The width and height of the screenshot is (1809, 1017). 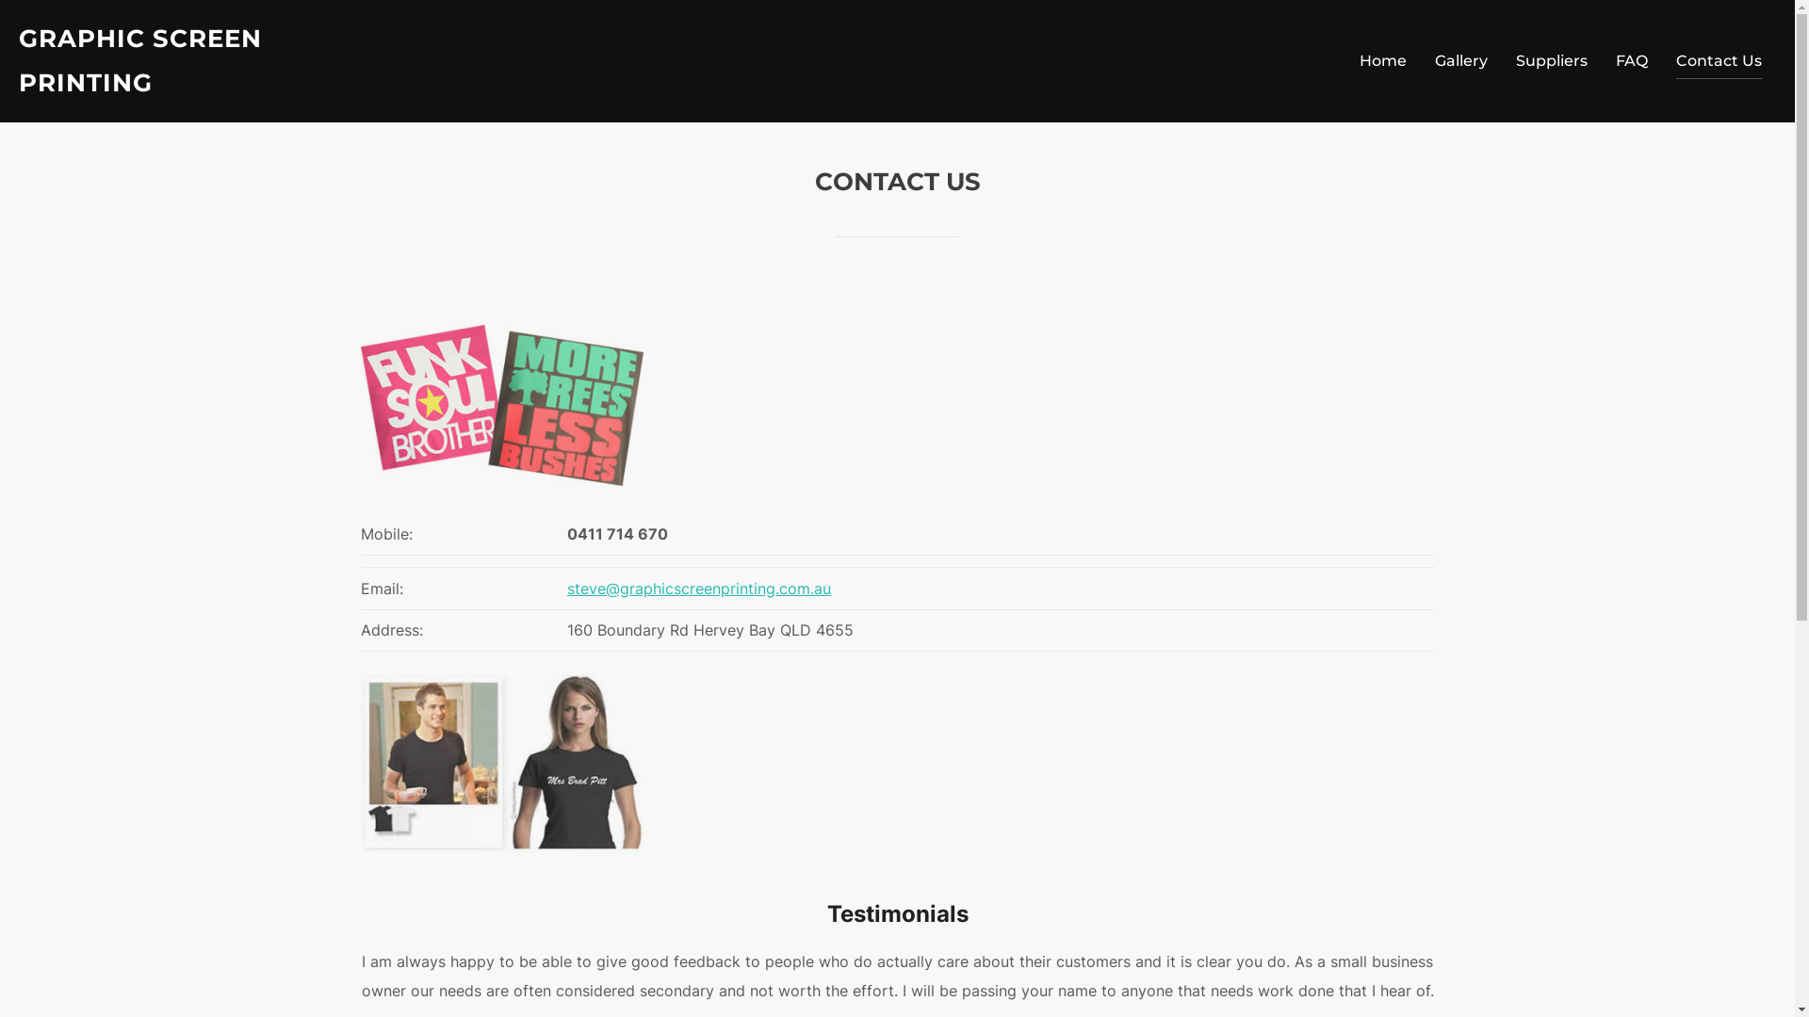 What do you see at coordinates (1719, 61) in the screenshot?
I see `Contact Us` at bounding box center [1719, 61].